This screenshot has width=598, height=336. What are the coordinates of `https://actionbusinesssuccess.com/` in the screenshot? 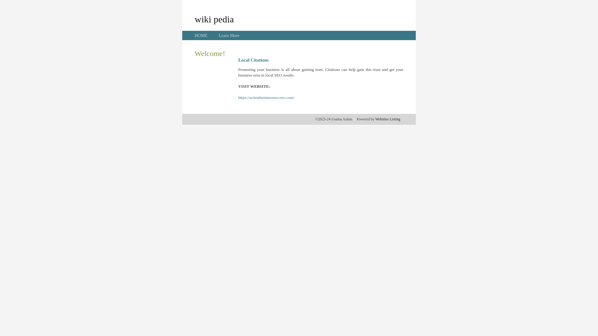 It's located at (266, 98).